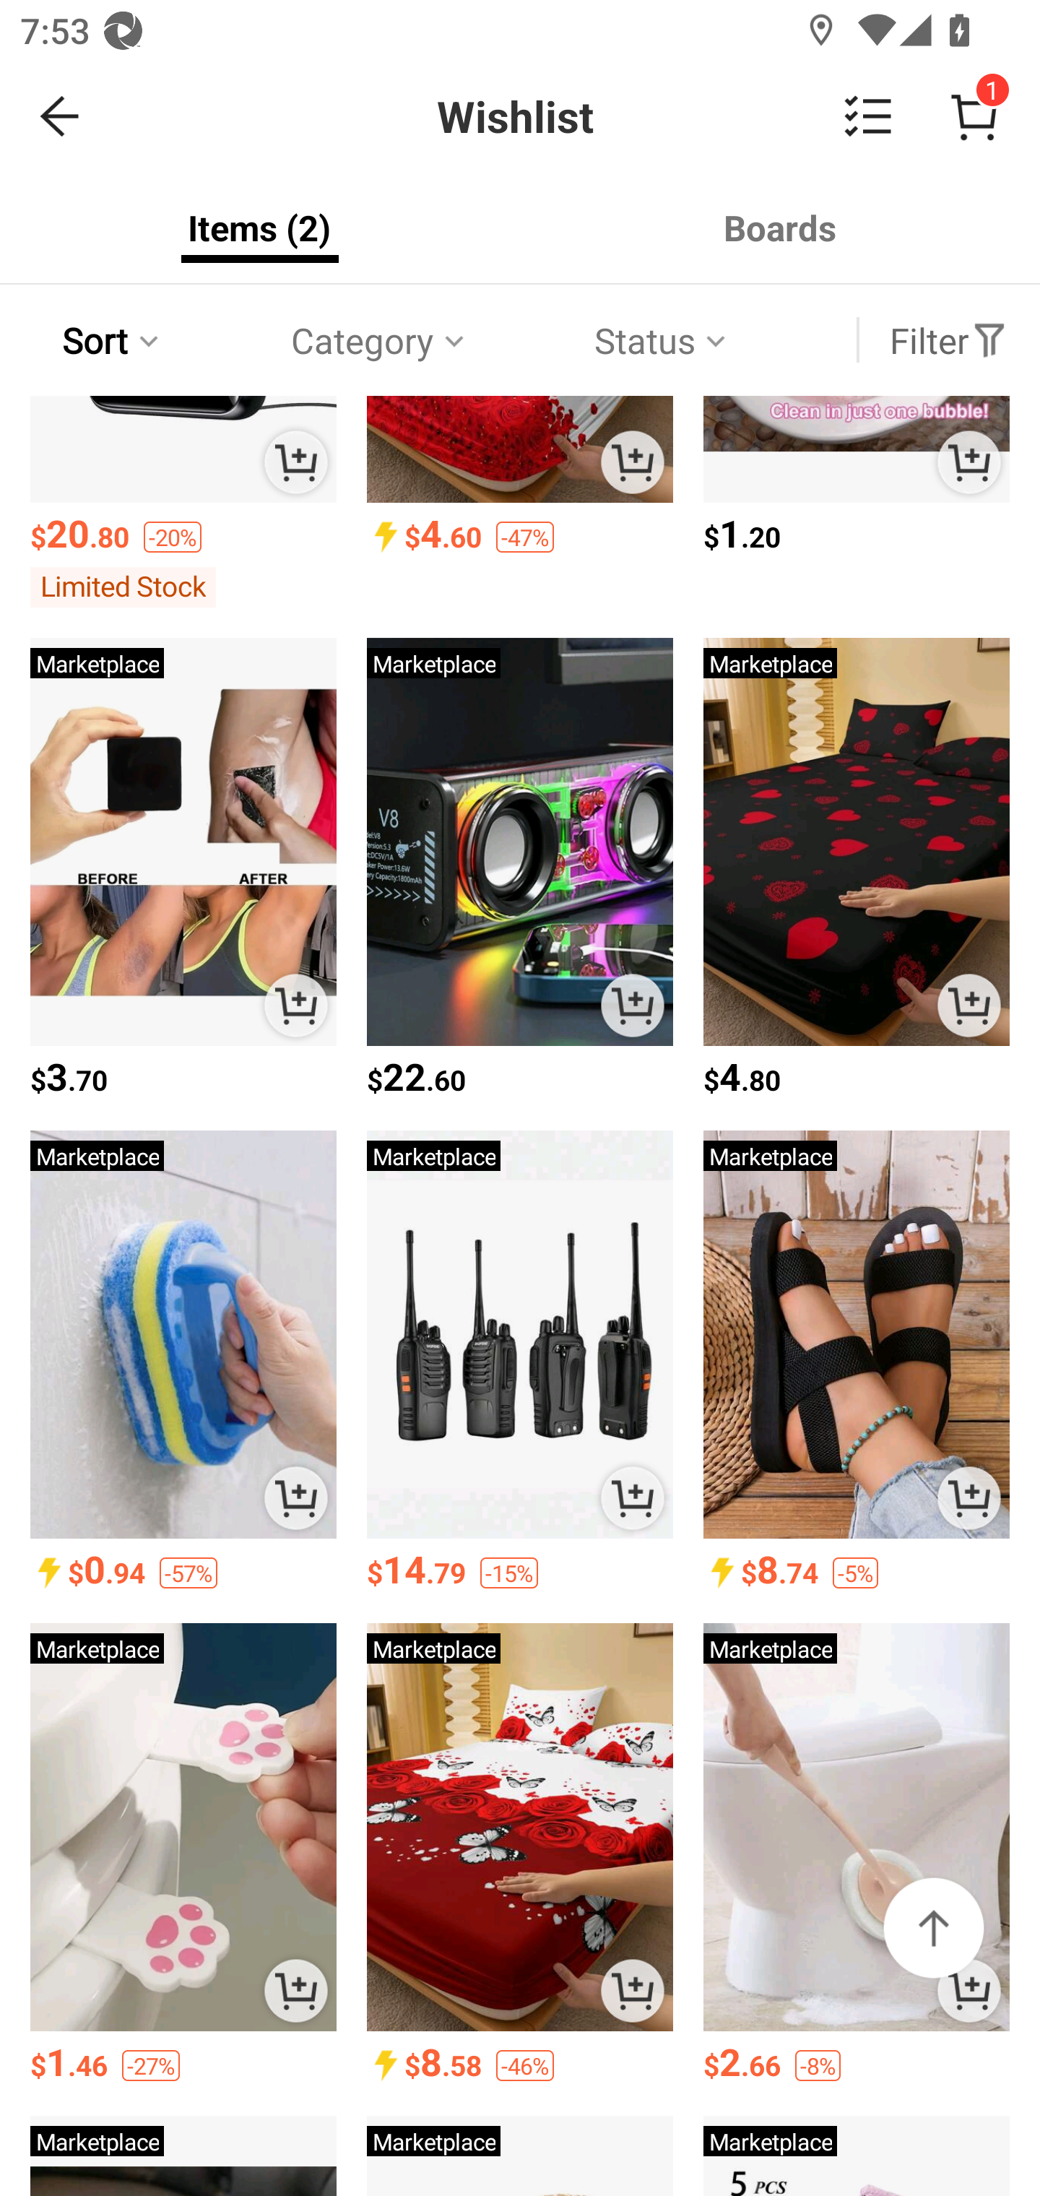 This screenshot has height=2196, width=1040. I want to click on Wishlist change view 1, so click(581, 116).